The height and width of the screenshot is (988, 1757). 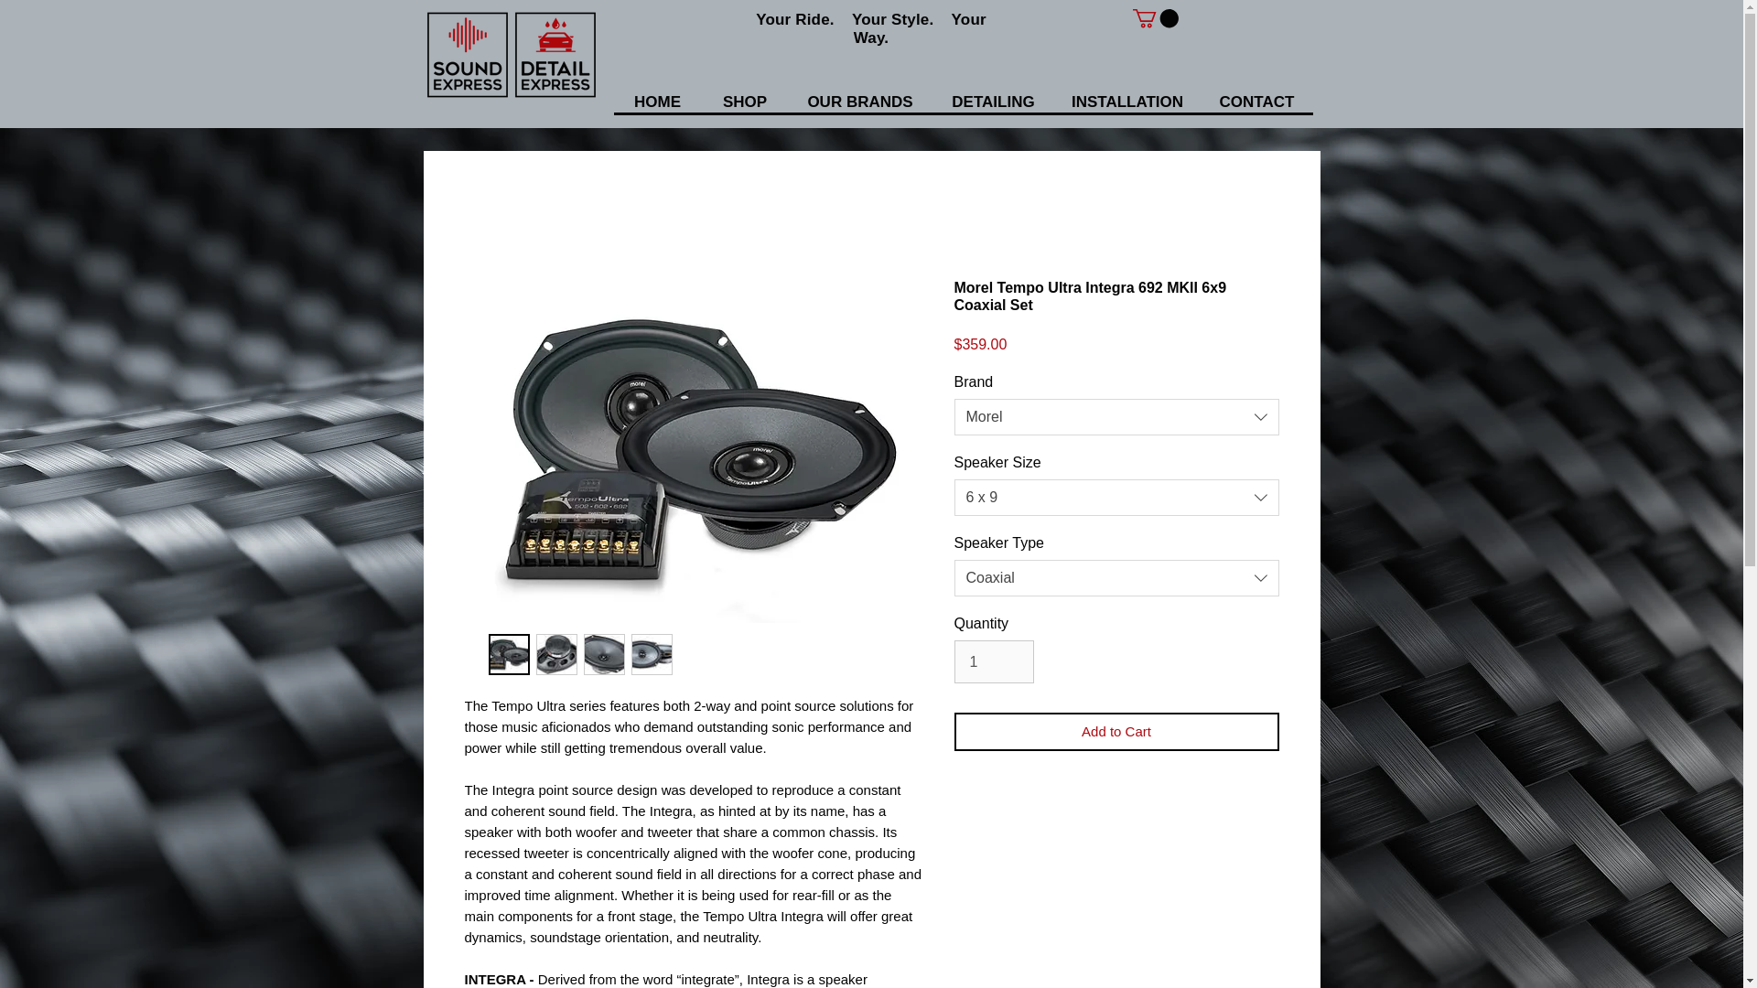 I want to click on Coaxial, so click(x=1116, y=578).